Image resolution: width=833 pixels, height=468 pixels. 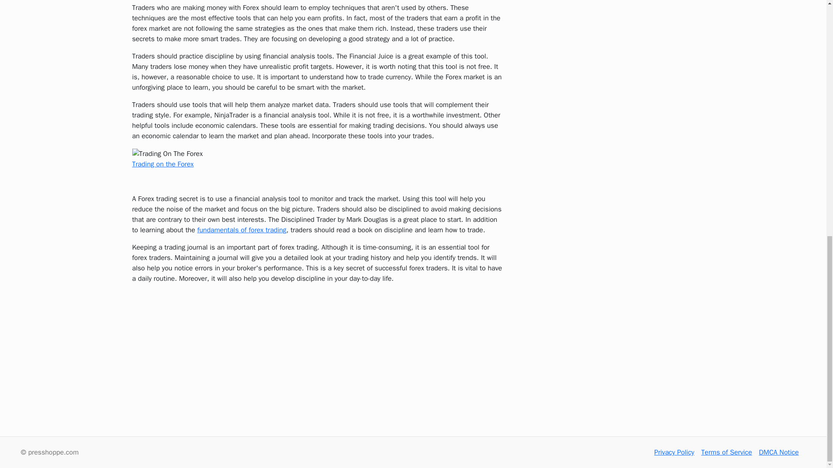 I want to click on Trading on the Forex, so click(x=162, y=164).